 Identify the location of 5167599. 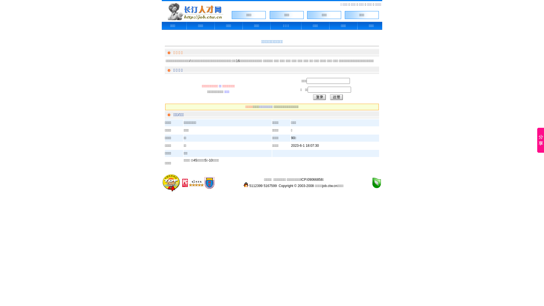
(270, 186).